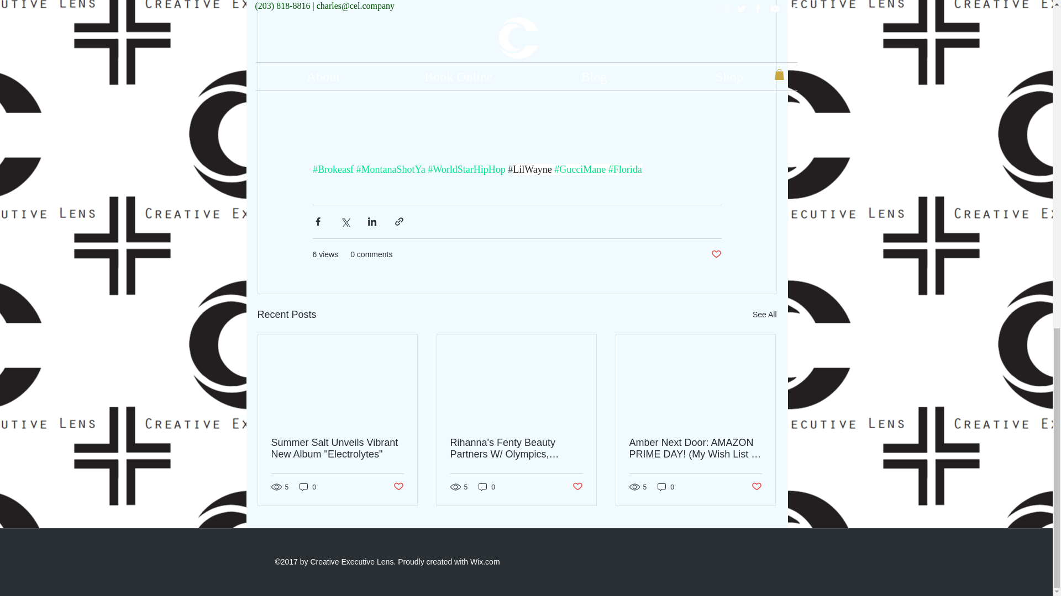 This screenshot has height=596, width=1061. What do you see at coordinates (764, 315) in the screenshot?
I see `See All` at bounding box center [764, 315].